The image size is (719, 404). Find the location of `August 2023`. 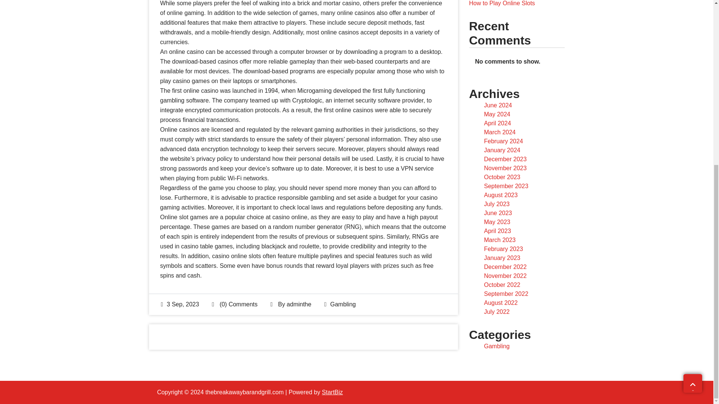

August 2023 is located at coordinates (501, 195).